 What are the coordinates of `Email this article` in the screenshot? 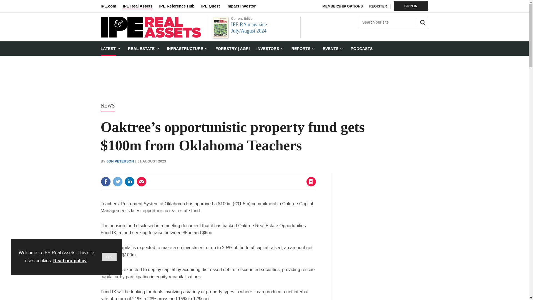 It's located at (142, 182).